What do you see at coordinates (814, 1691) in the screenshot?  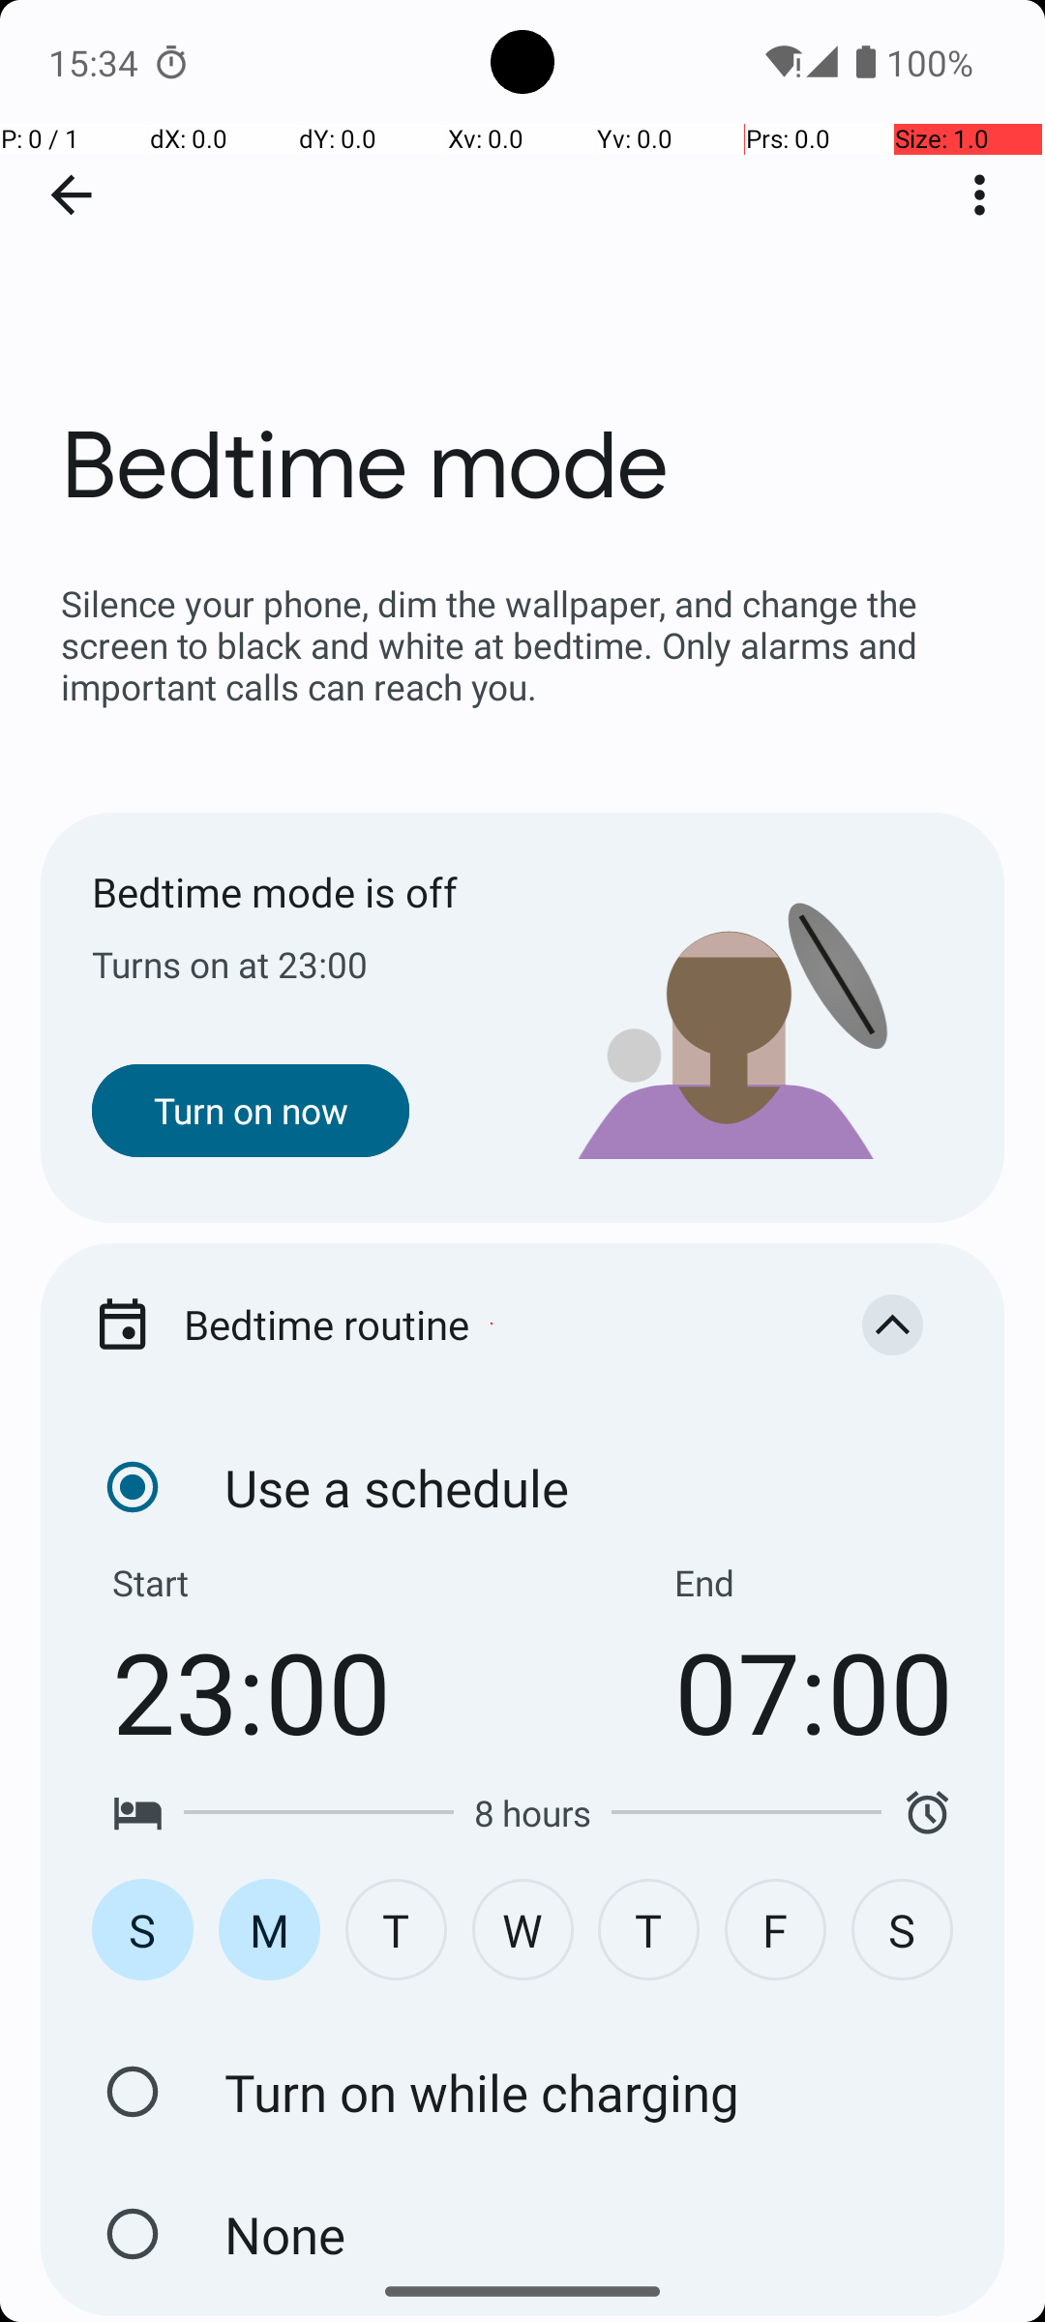 I see `07:00` at bounding box center [814, 1691].